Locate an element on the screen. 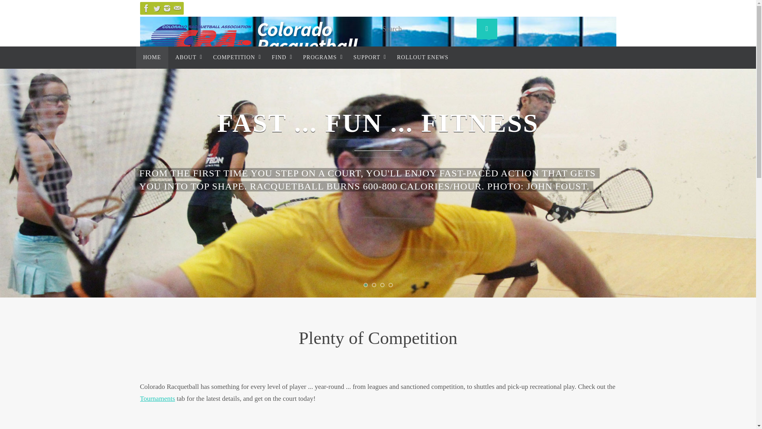 The image size is (762, 429). COMPETITION is located at coordinates (235, 57).